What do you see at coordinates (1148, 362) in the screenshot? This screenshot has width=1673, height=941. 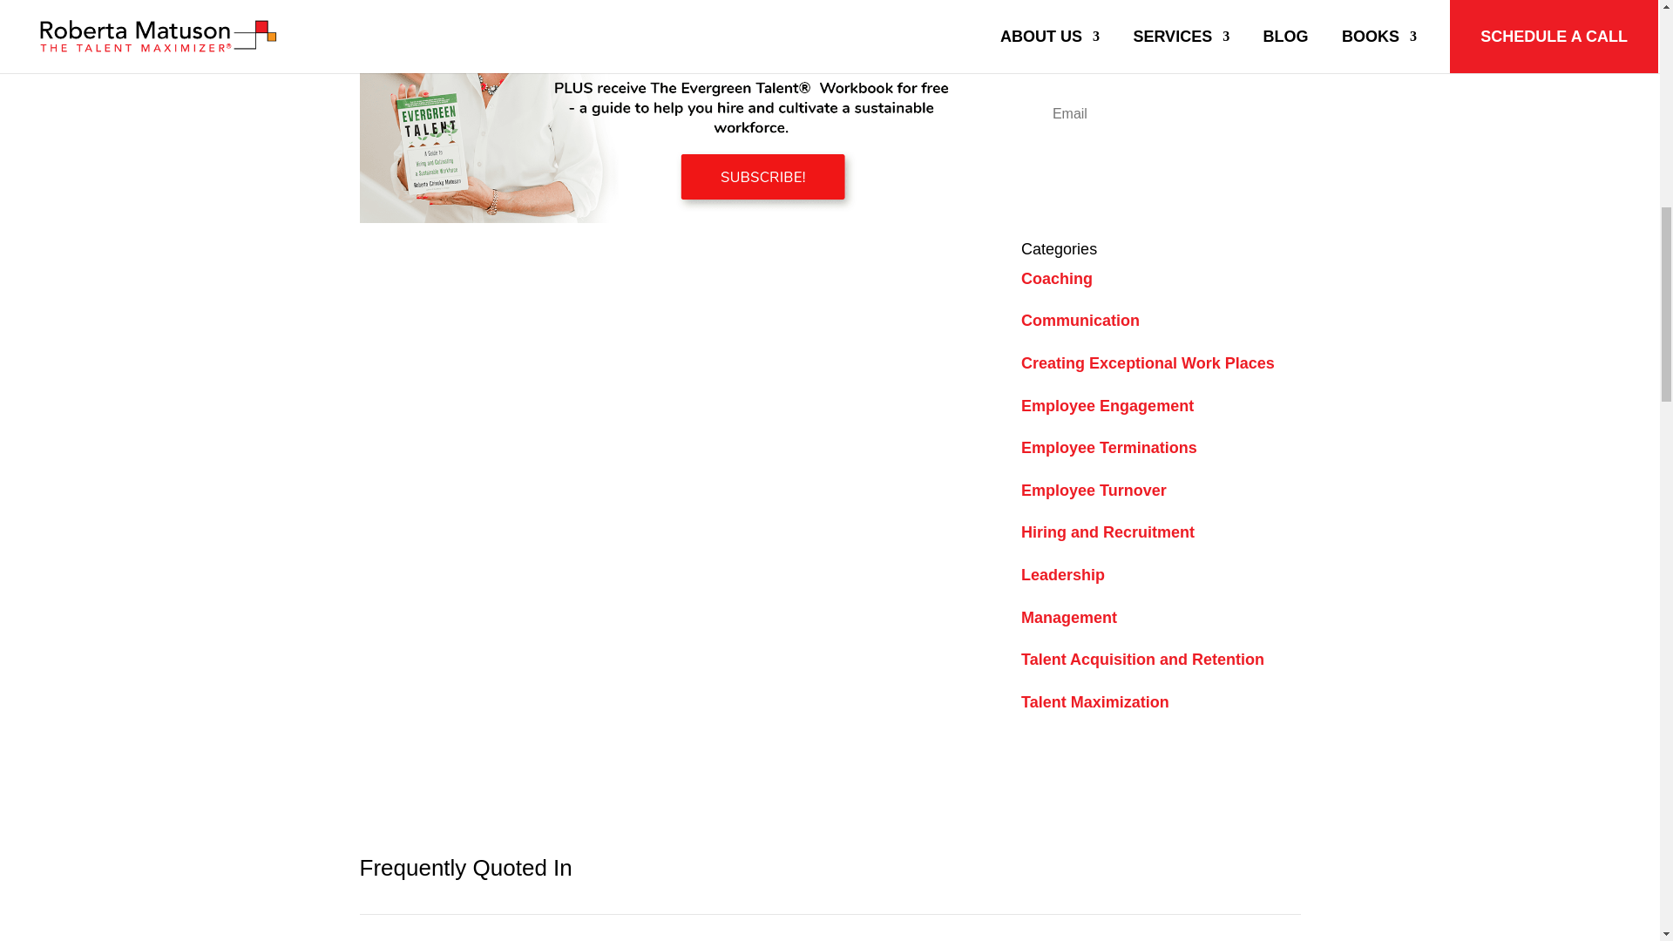 I see `Creating Exceptional Work Places` at bounding box center [1148, 362].